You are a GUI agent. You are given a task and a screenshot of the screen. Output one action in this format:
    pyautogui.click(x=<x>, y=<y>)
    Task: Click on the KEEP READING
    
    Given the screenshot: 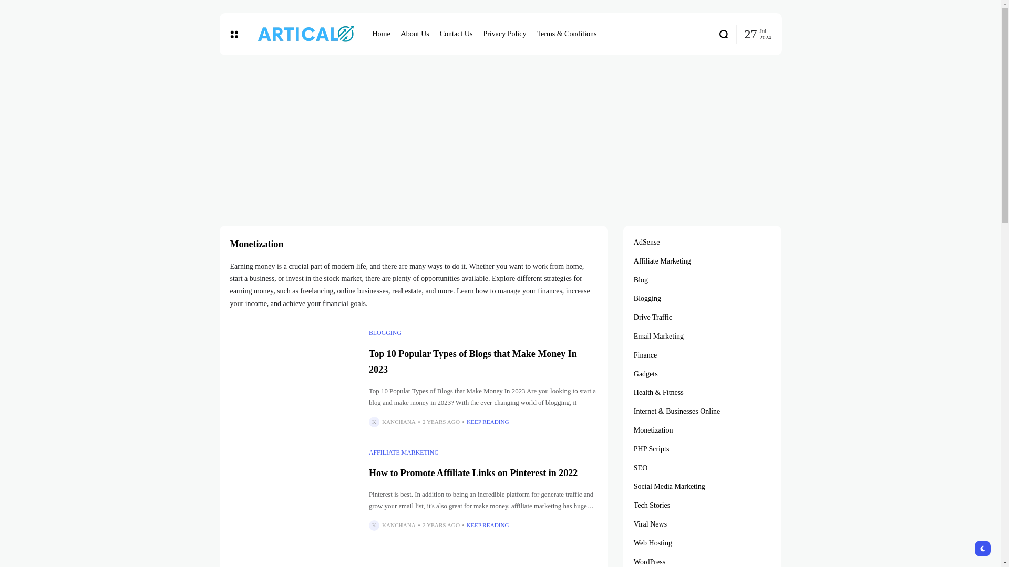 What is the action you would take?
    pyautogui.click(x=488, y=525)
    